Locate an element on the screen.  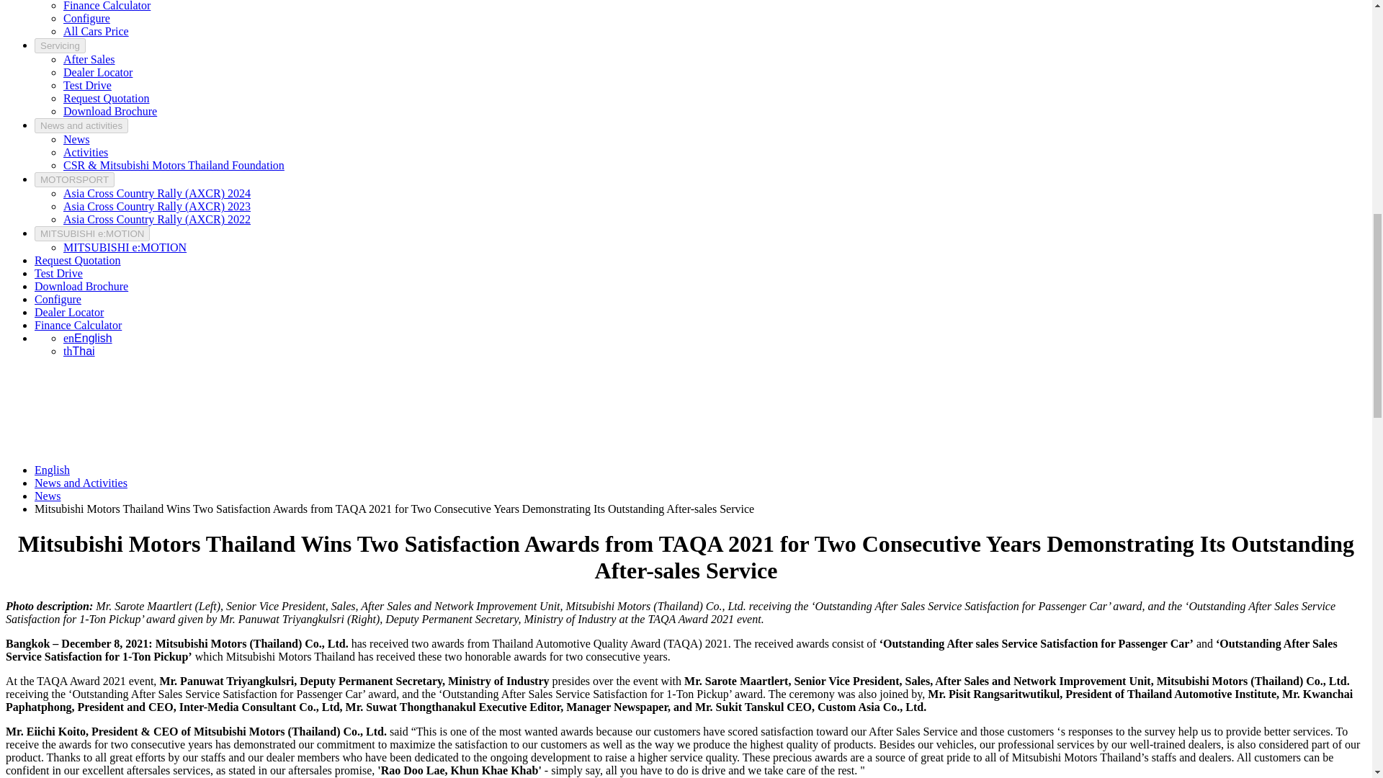
Request Quotation is located at coordinates (78, 261).